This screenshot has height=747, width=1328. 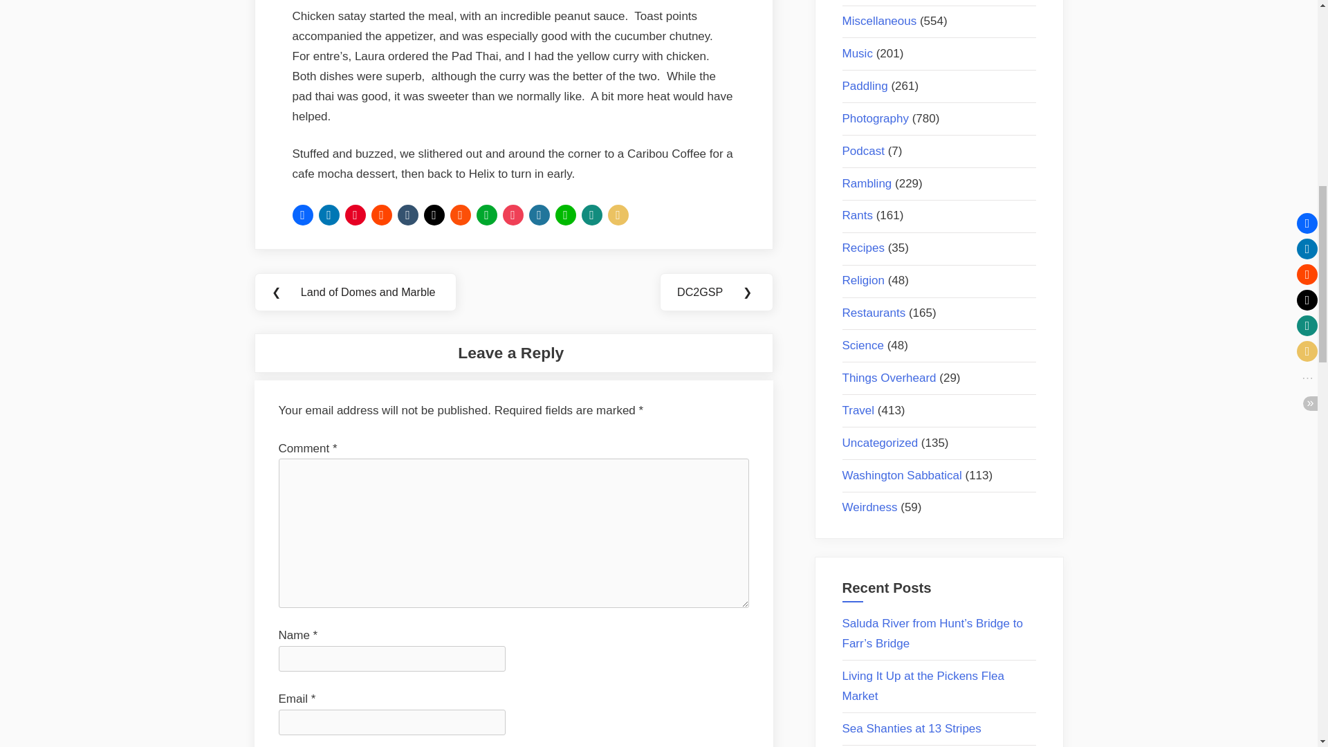 I want to click on Music, so click(x=857, y=54).